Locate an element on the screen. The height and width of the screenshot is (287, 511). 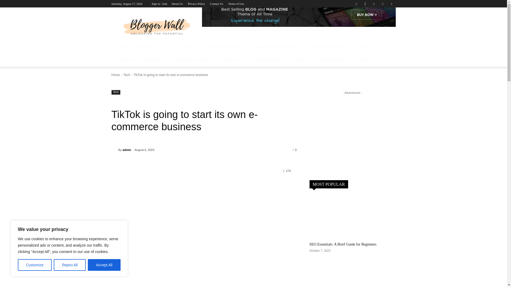
Youtube is located at coordinates (391, 4).